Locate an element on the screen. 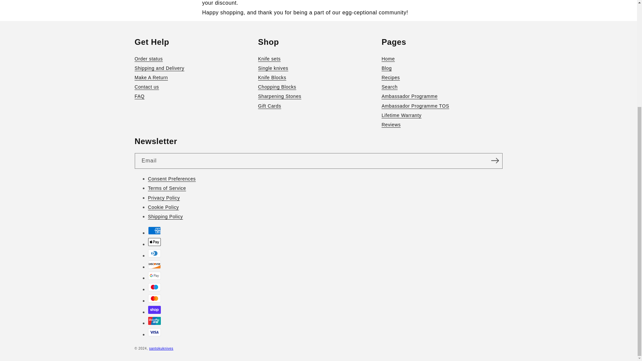  Diners Club is located at coordinates (154, 253).